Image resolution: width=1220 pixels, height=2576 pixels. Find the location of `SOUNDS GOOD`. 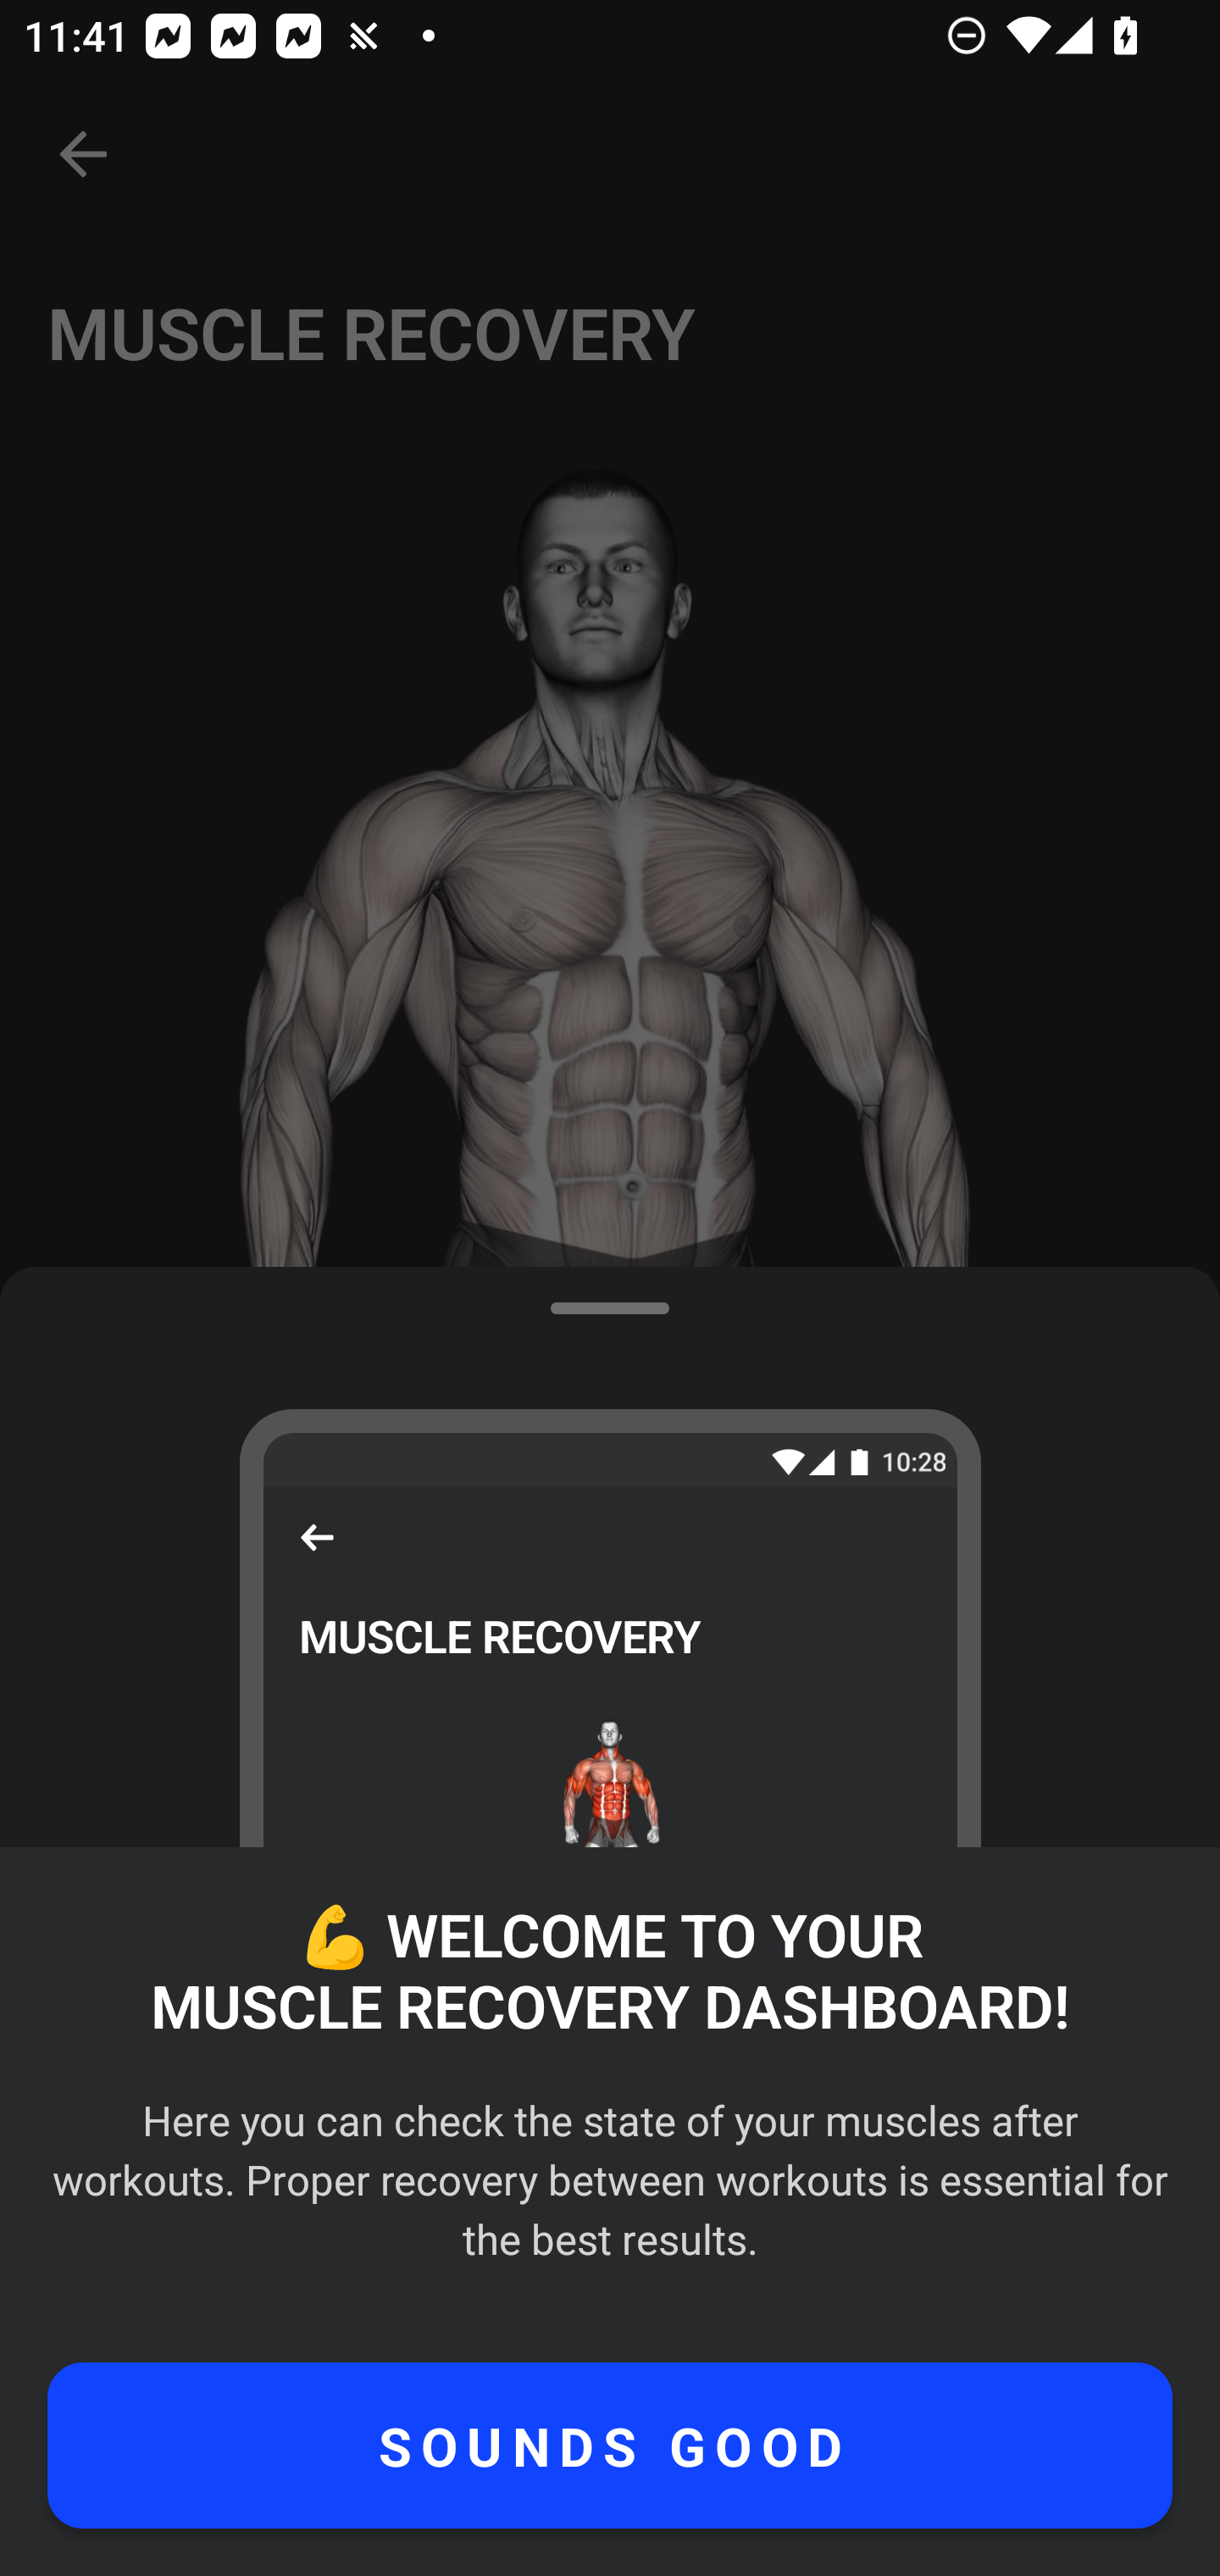

SOUNDS GOOD is located at coordinates (610, 2446).